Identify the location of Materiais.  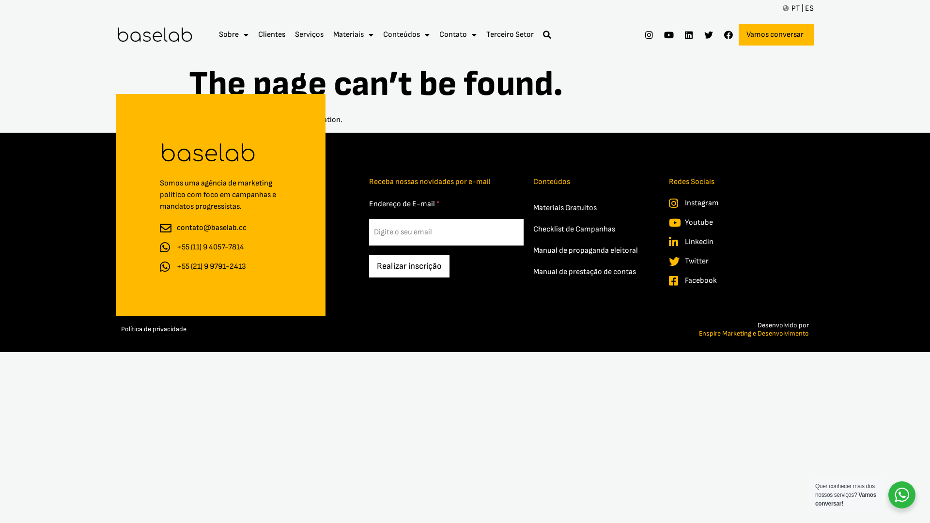
(354, 35).